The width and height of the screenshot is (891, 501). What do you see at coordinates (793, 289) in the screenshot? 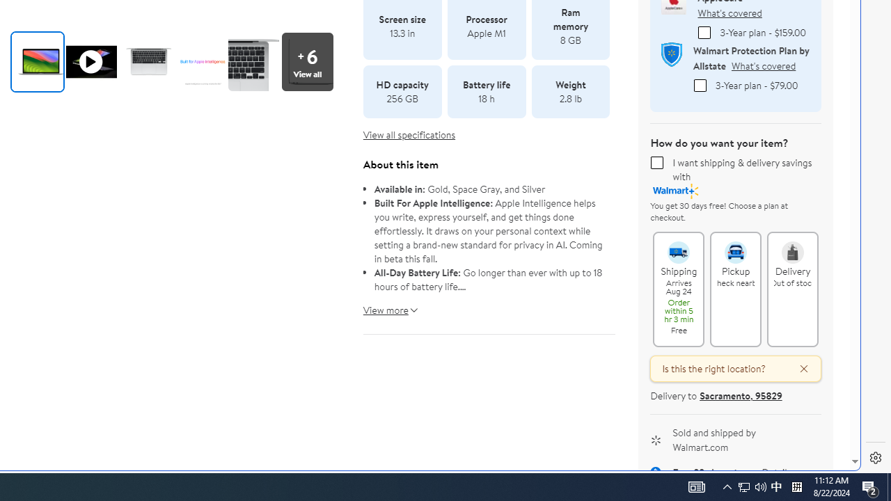
I see `Delivery Out of stock Delivery Out of stock` at bounding box center [793, 289].